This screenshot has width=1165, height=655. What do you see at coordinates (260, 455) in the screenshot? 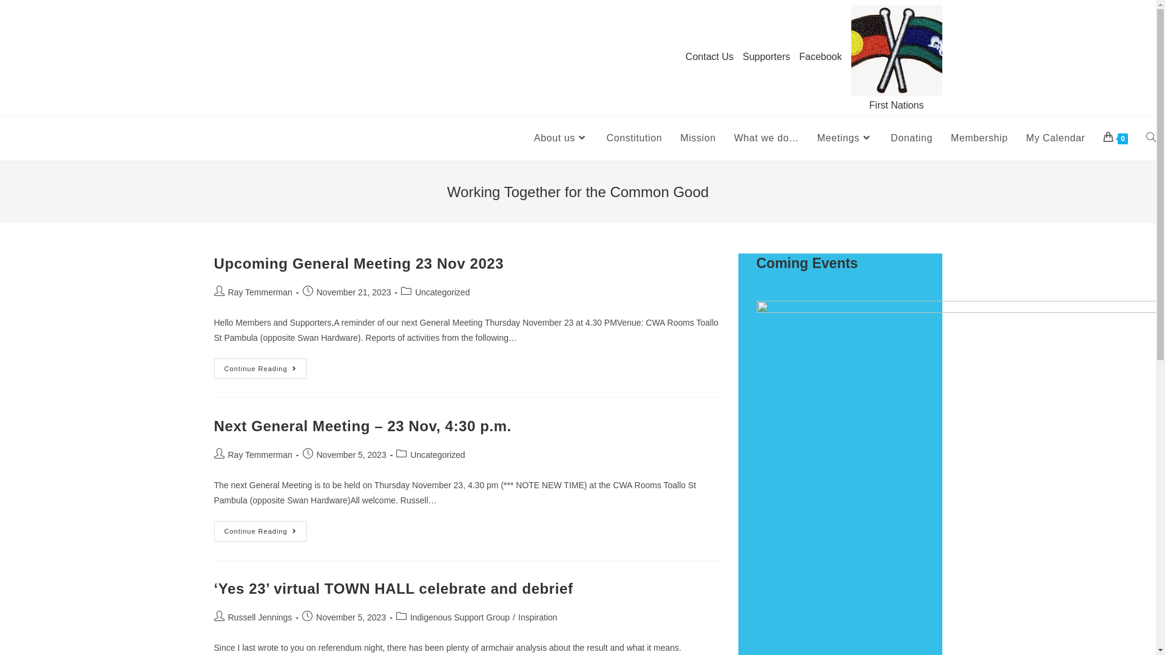
I see `Ray Temmerman` at bounding box center [260, 455].